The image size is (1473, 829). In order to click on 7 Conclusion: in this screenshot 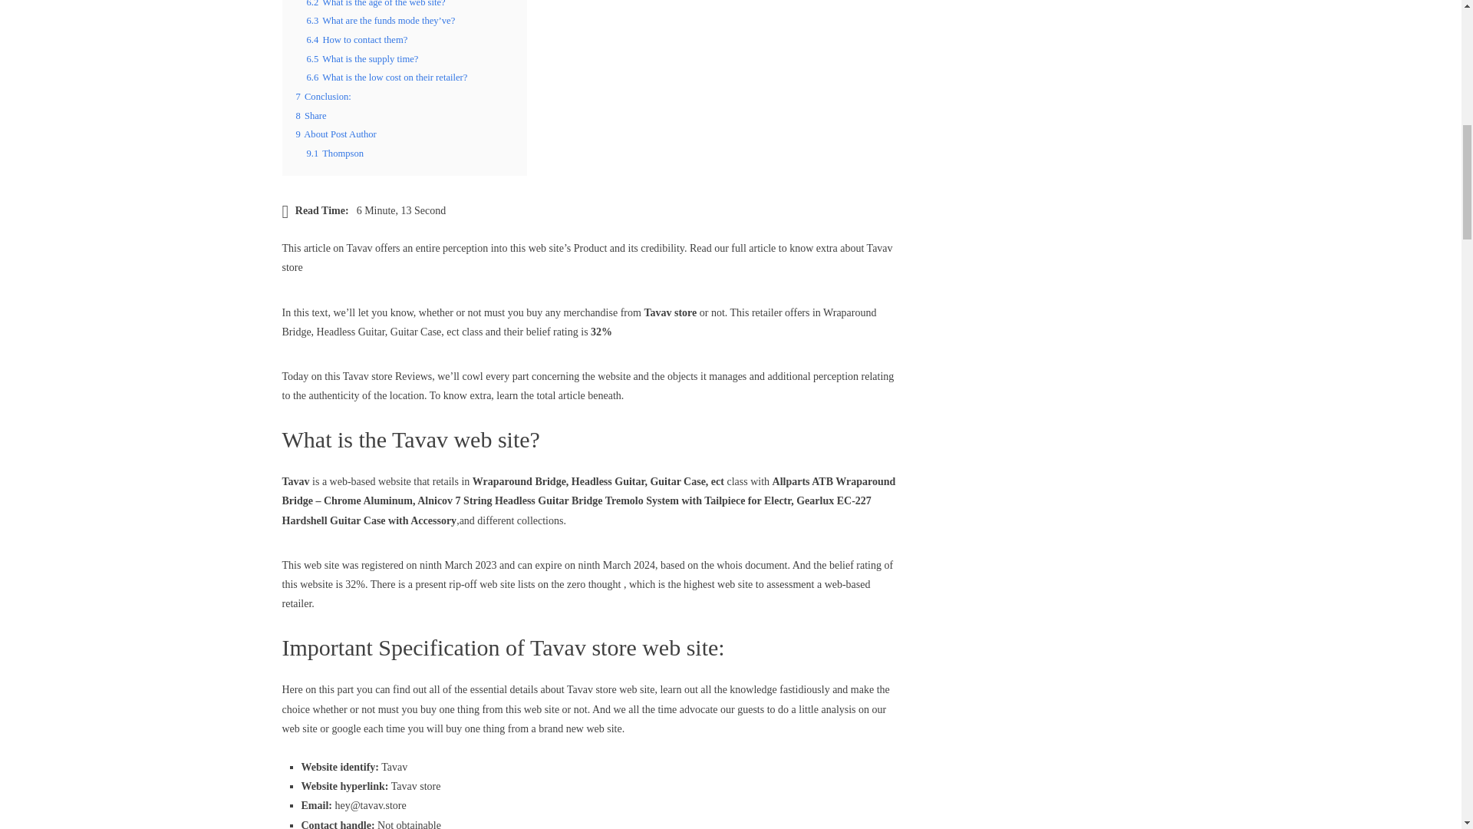, I will do `click(324, 96)`.